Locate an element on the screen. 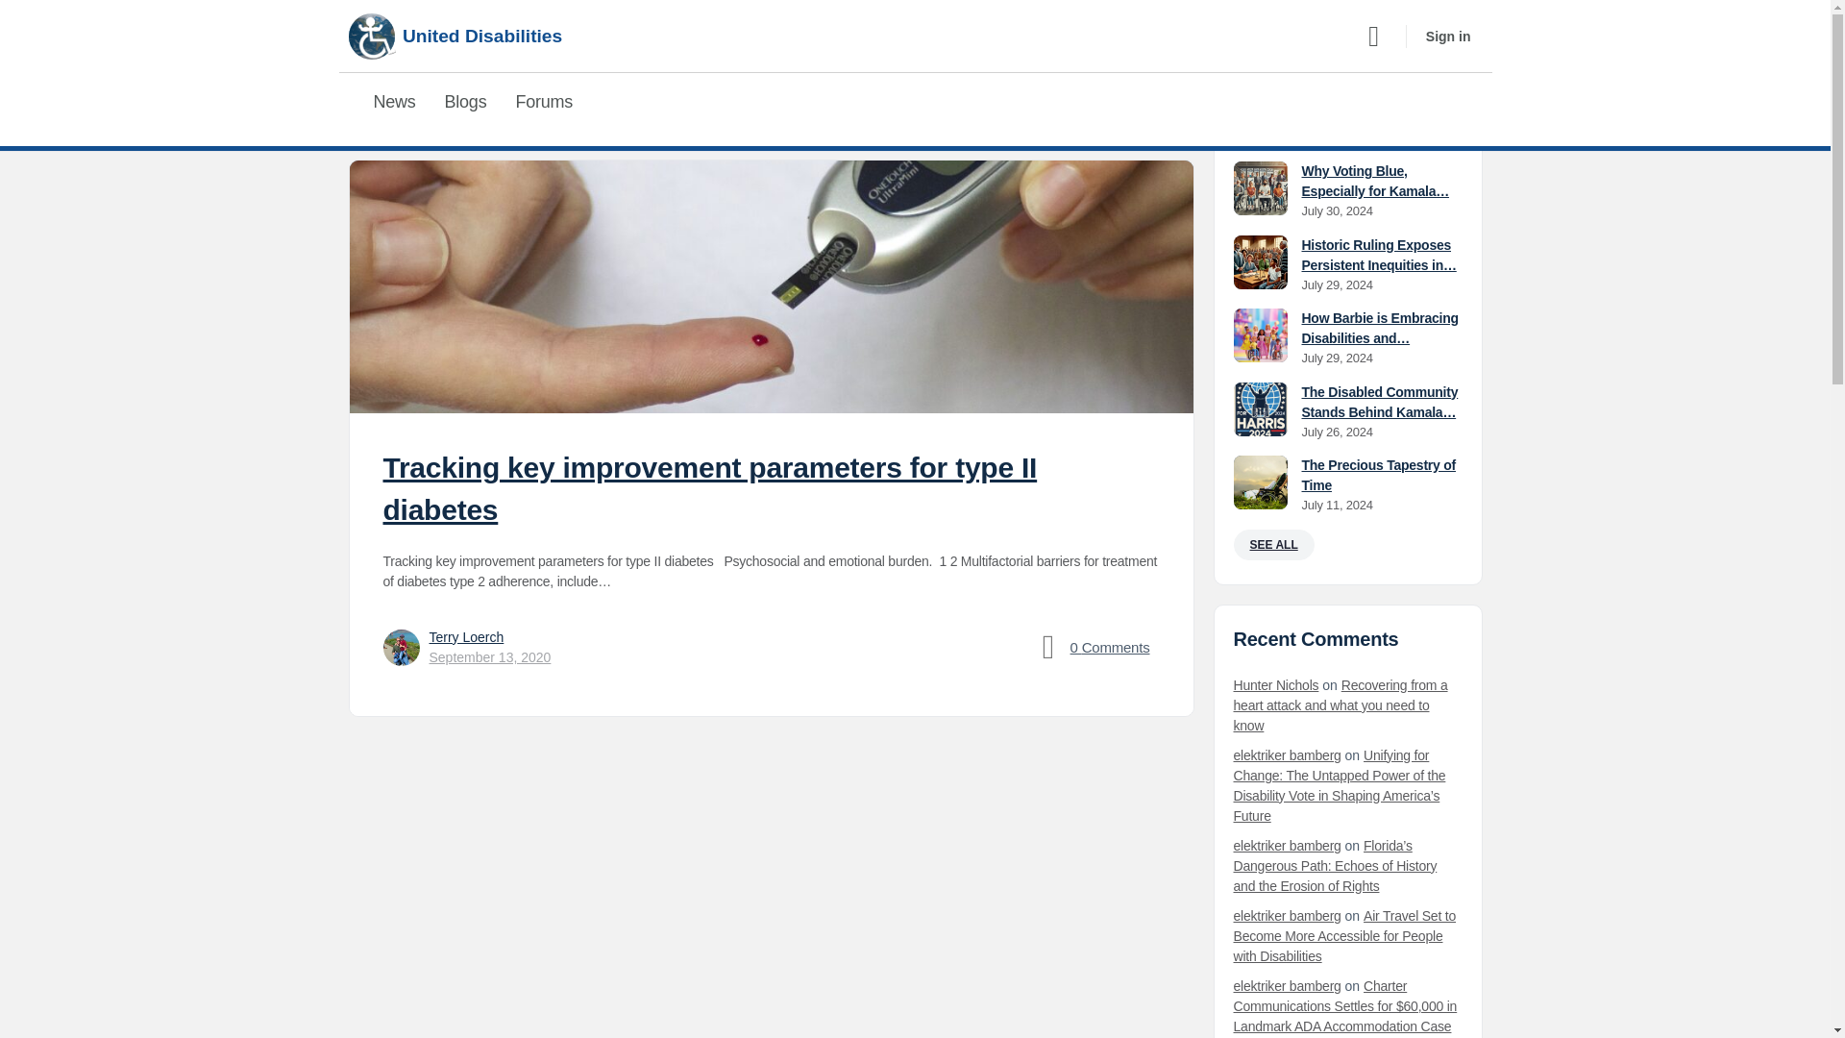  Tracking key improvement parameters for type II diabetes is located at coordinates (709, 488).